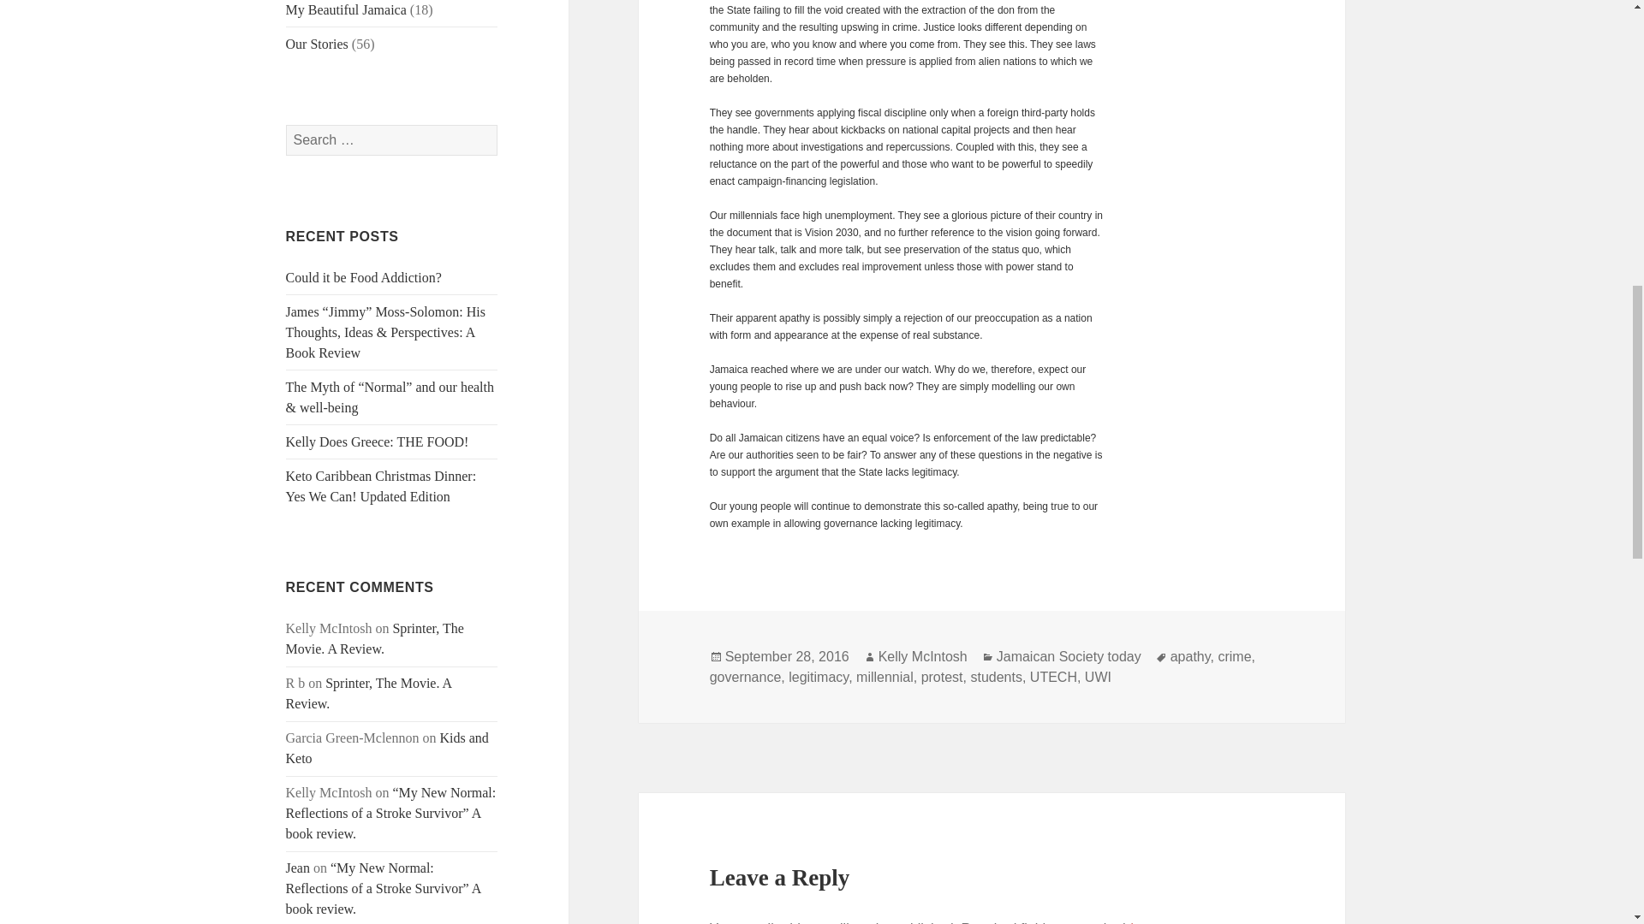 The height and width of the screenshot is (924, 1644). What do you see at coordinates (346, 10) in the screenshot?
I see `My Beautiful Jamaica` at bounding box center [346, 10].